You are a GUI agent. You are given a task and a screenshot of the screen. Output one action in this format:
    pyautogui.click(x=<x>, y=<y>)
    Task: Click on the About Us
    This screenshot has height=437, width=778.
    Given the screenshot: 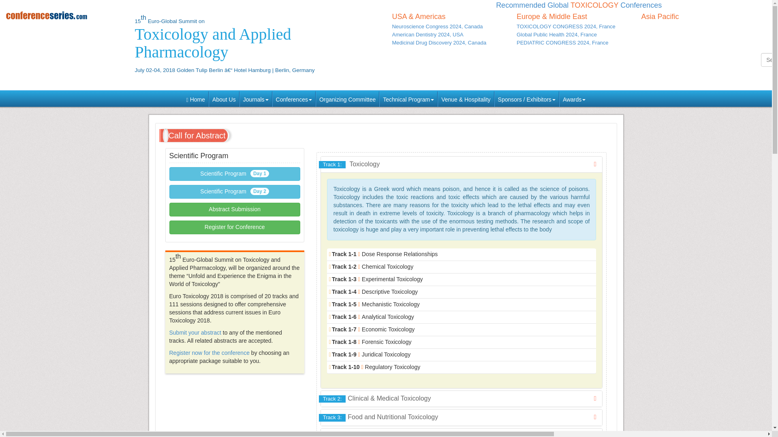 What is the action you would take?
    pyautogui.click(x=224, y=98)
    